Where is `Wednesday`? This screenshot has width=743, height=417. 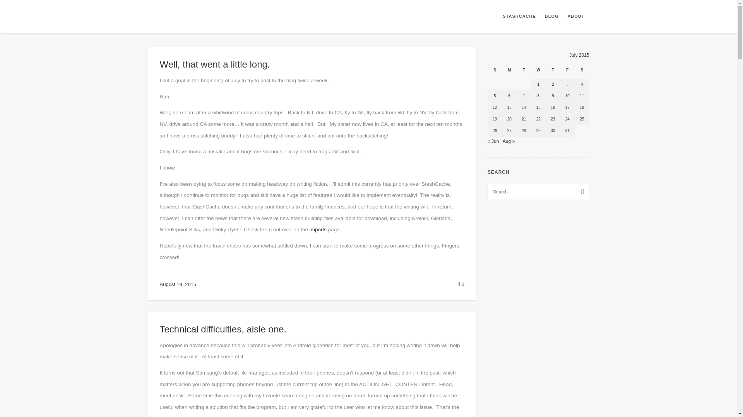 Wednesday is located at coordinates (538, 72).